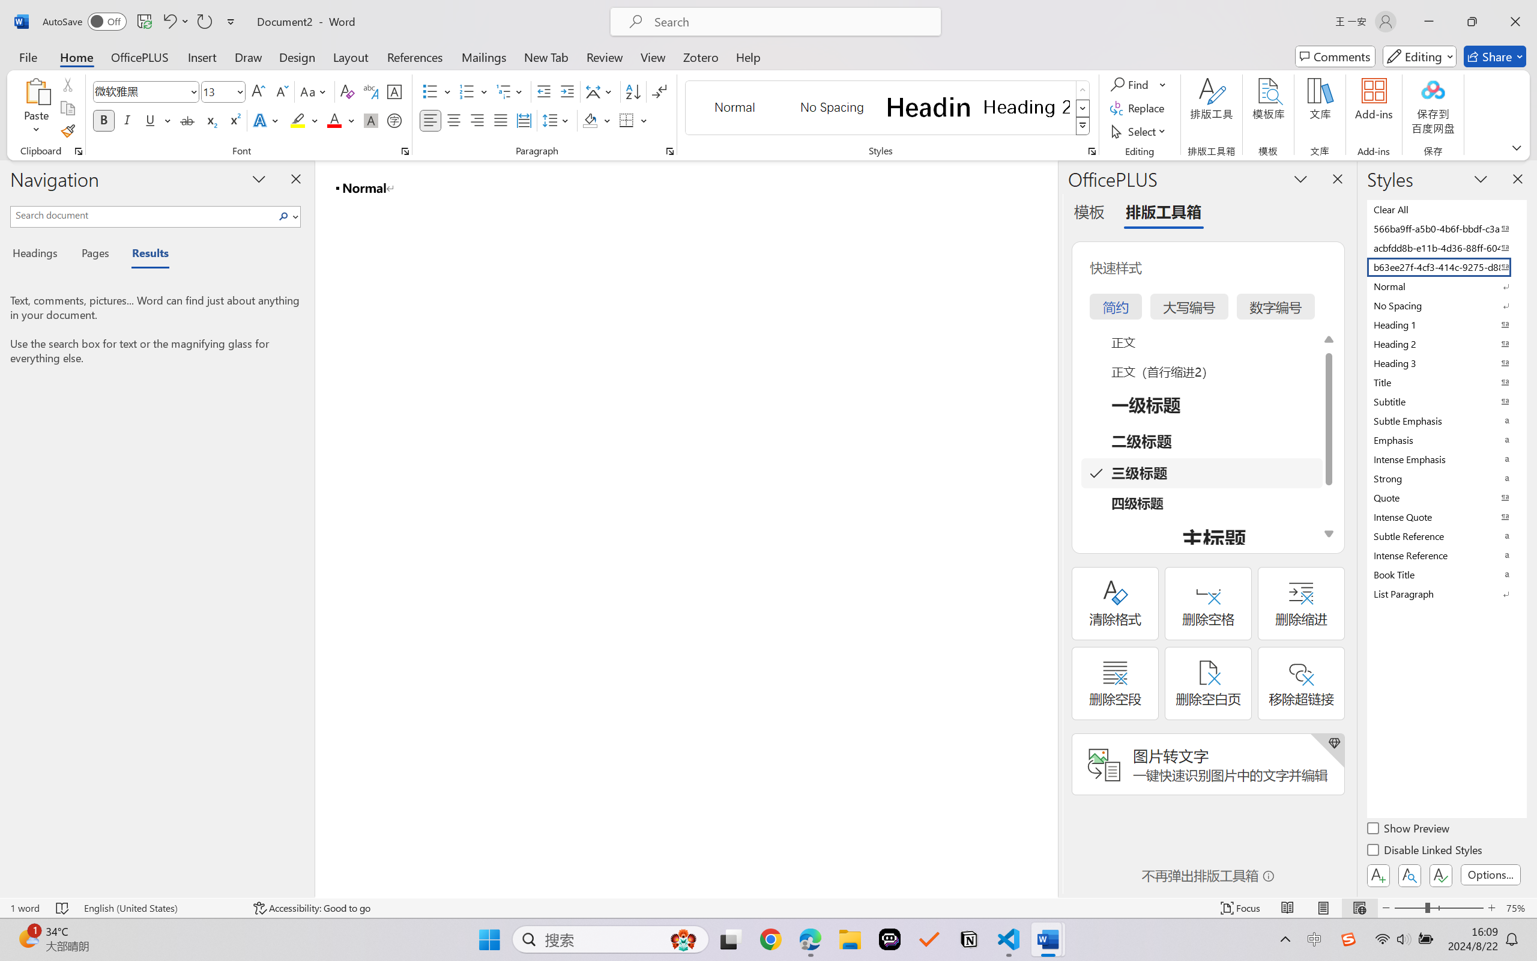 This screenshot has height=961, width=1537. I want to click on Accessibility Checker Accessibility: Good to go, so click(312, 908).